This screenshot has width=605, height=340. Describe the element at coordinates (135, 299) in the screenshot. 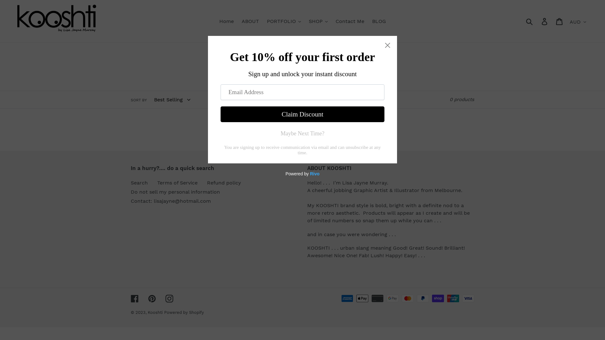

I see `Facebook` at that location.